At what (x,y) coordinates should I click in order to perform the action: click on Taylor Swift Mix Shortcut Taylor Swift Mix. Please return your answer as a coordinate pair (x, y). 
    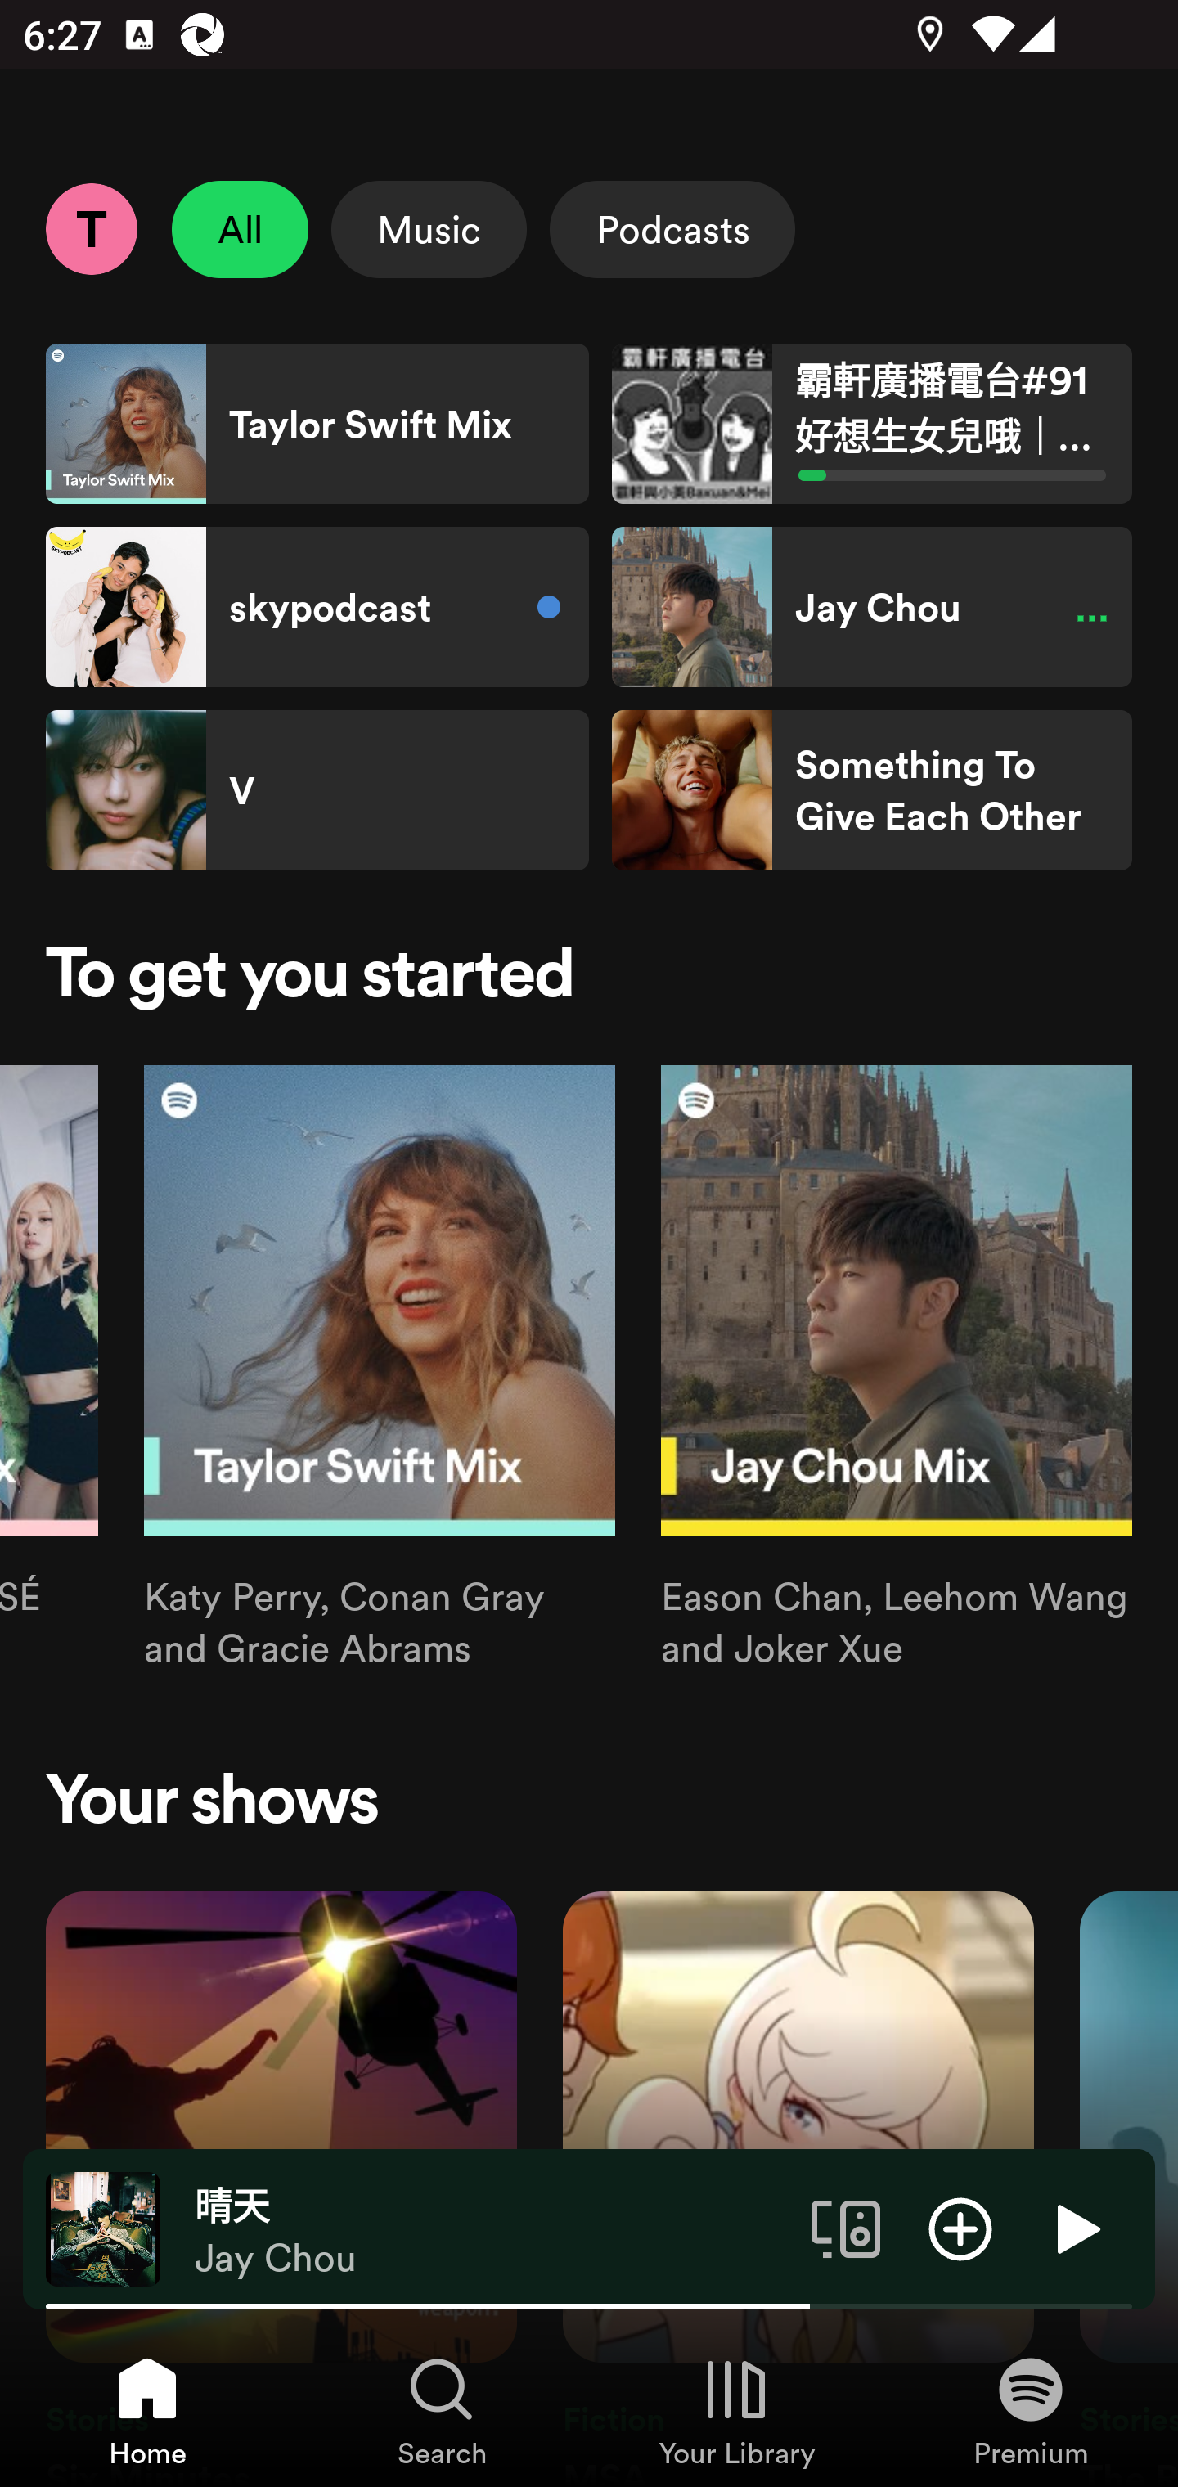
    Looking at the image, I should click on (317, 424).